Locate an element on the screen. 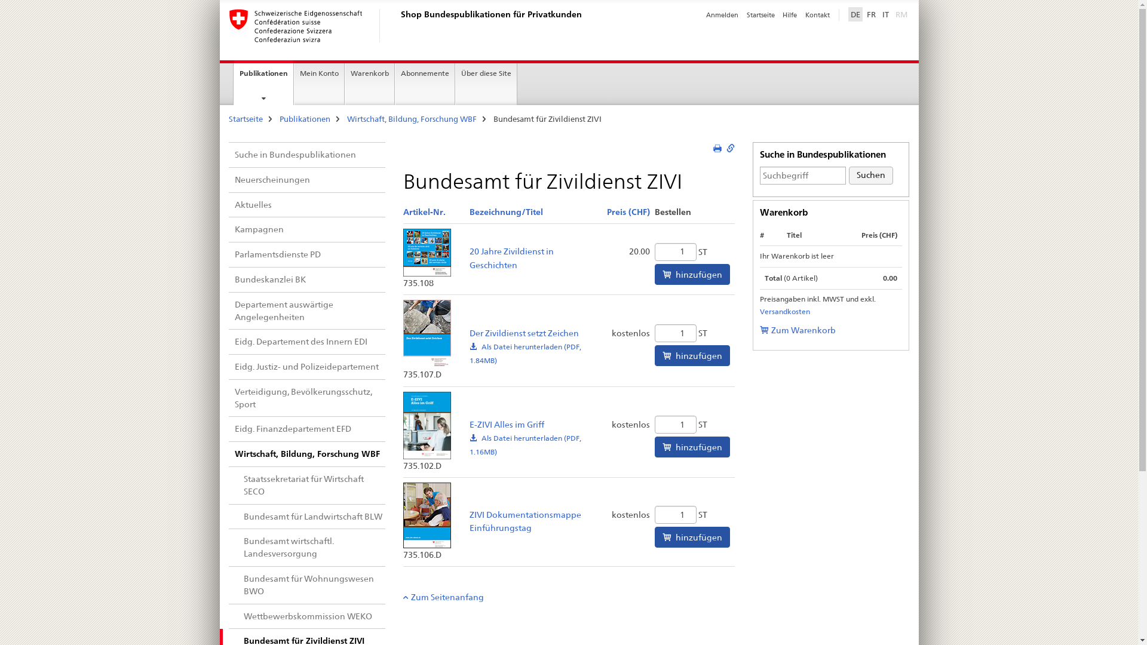 Image resolution: width=1147 pixels, height=645 pixels. Produktbild: Der Zivildienst setzt Zeichen is located at coordinates (427, 333).